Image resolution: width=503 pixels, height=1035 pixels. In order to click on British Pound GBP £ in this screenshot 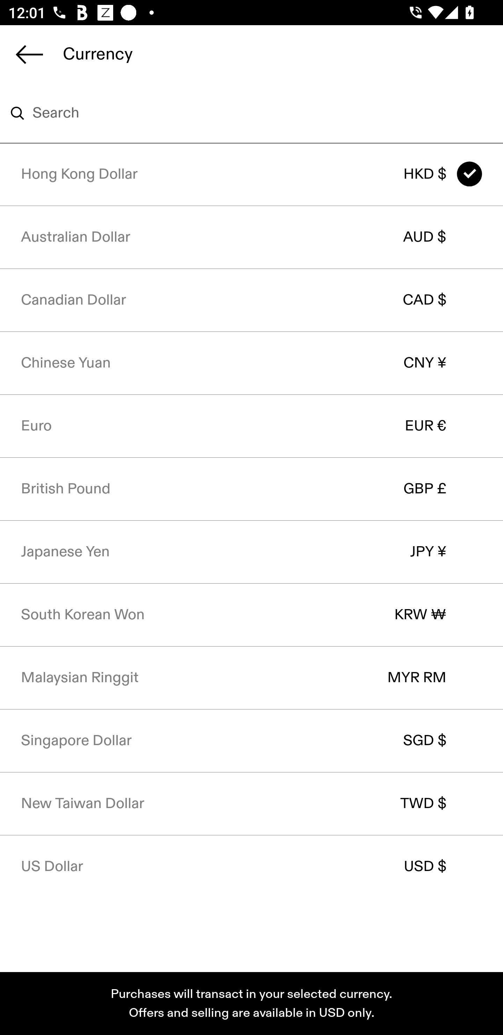, I will do `click(251, 489)`.